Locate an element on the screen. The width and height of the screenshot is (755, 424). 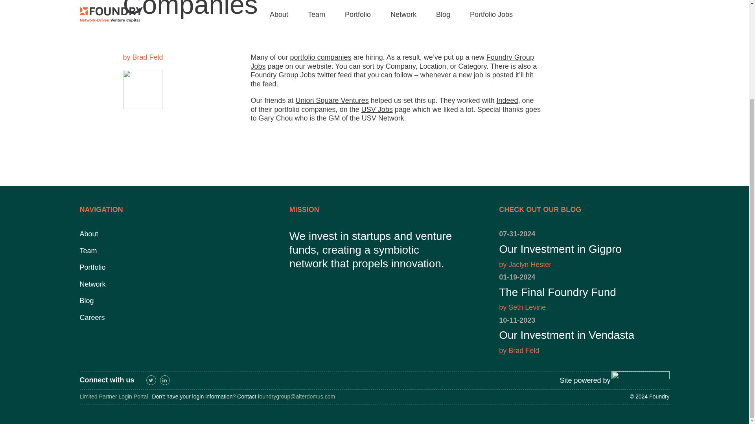
Network is located at coordinates (88, 234).